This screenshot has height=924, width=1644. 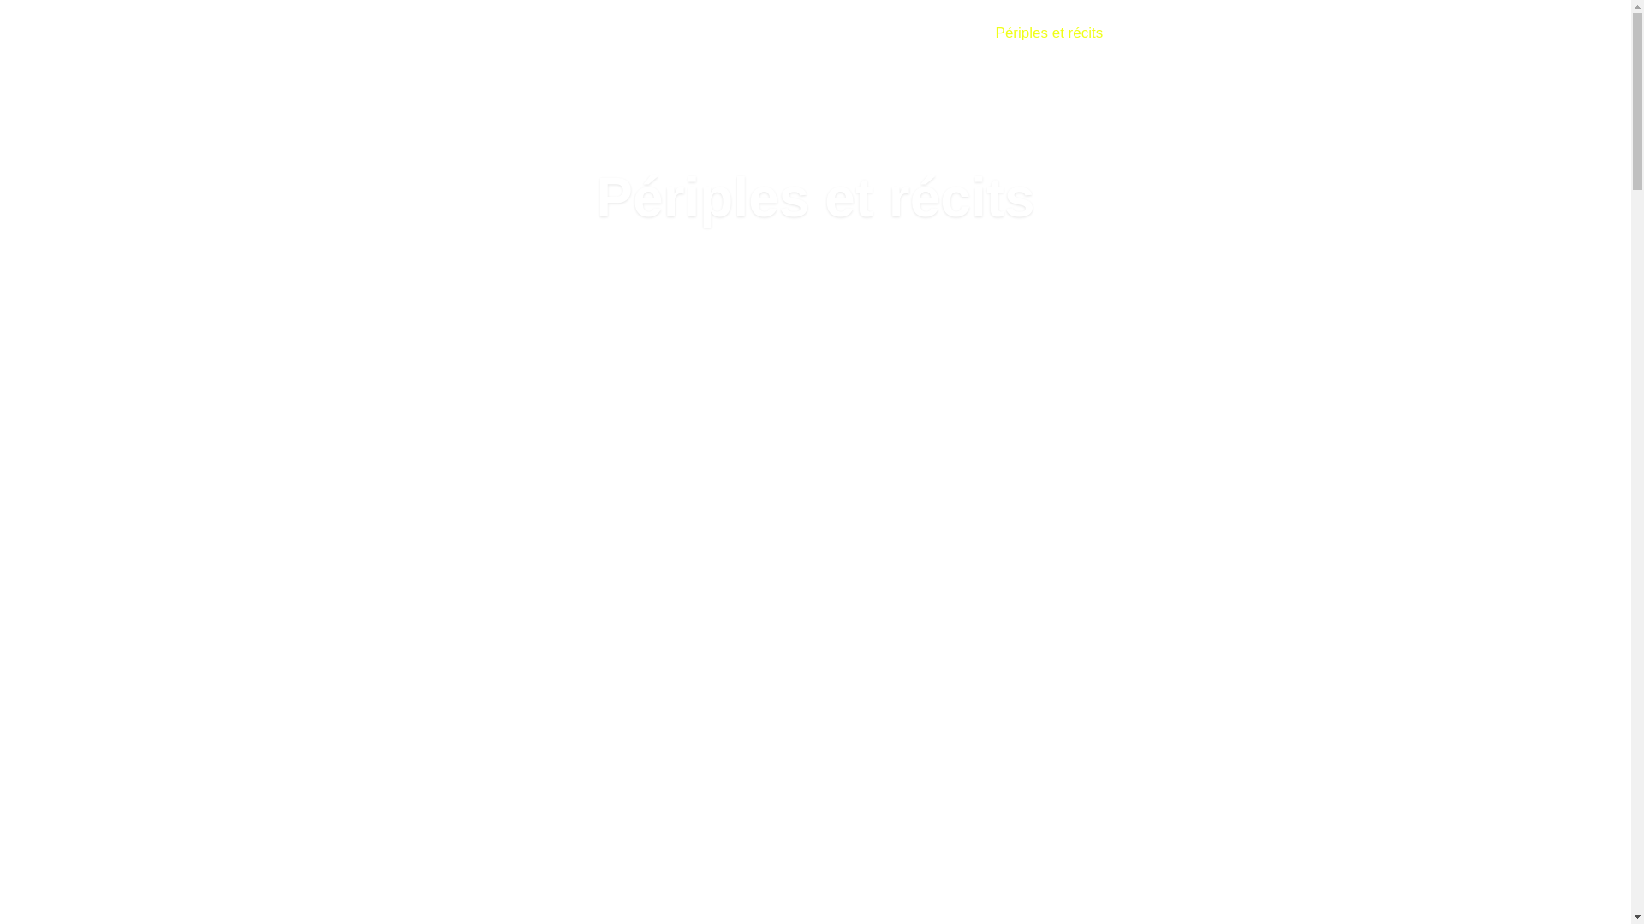 What do you see at coordinates (1164, 33) in the screenshot?
I see `Liens amis` at bounding box center [1164, 33].